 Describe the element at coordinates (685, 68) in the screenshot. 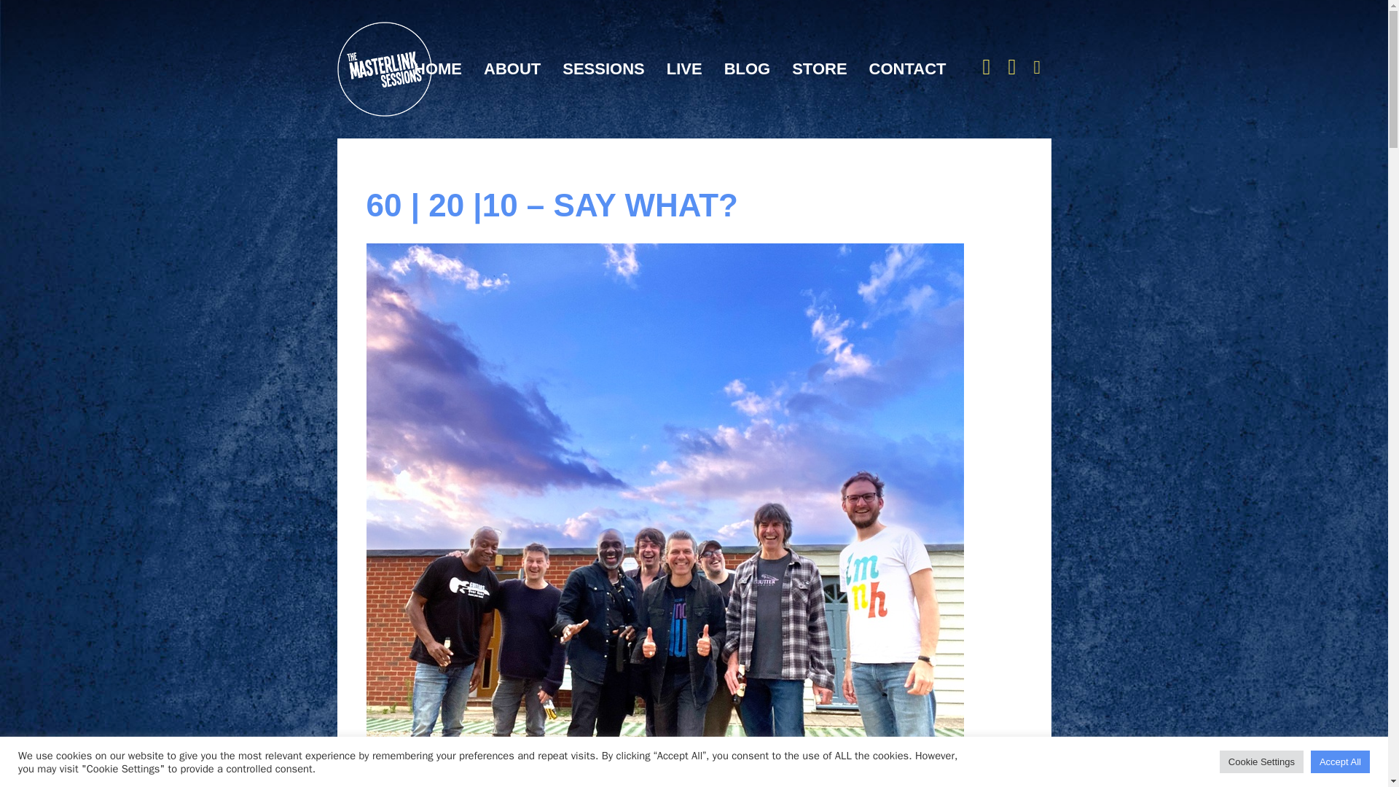

I see `LIVE` at that location.